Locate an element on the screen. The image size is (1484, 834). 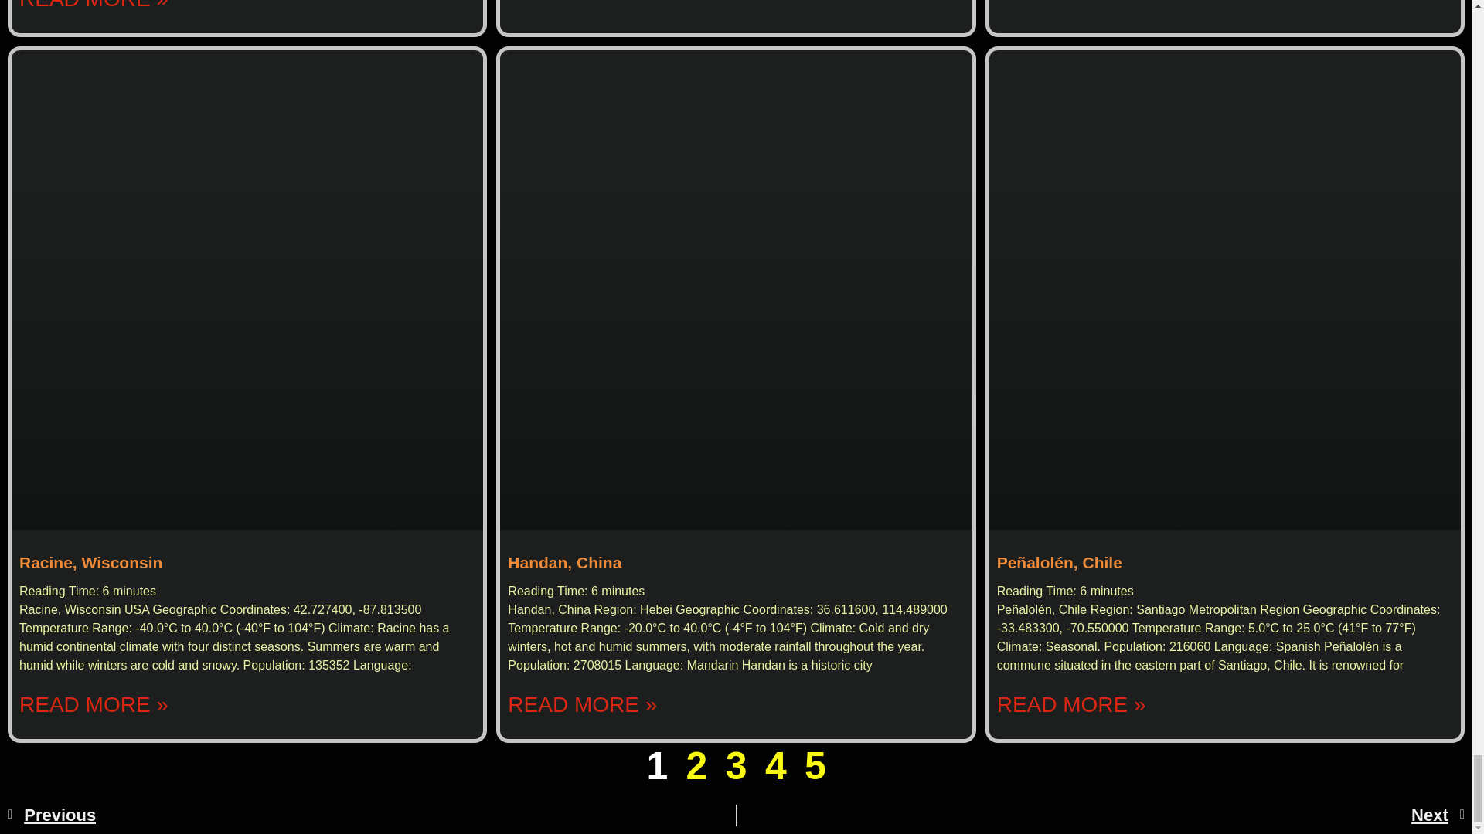
Handan, China is located at coordinates (564, 562).